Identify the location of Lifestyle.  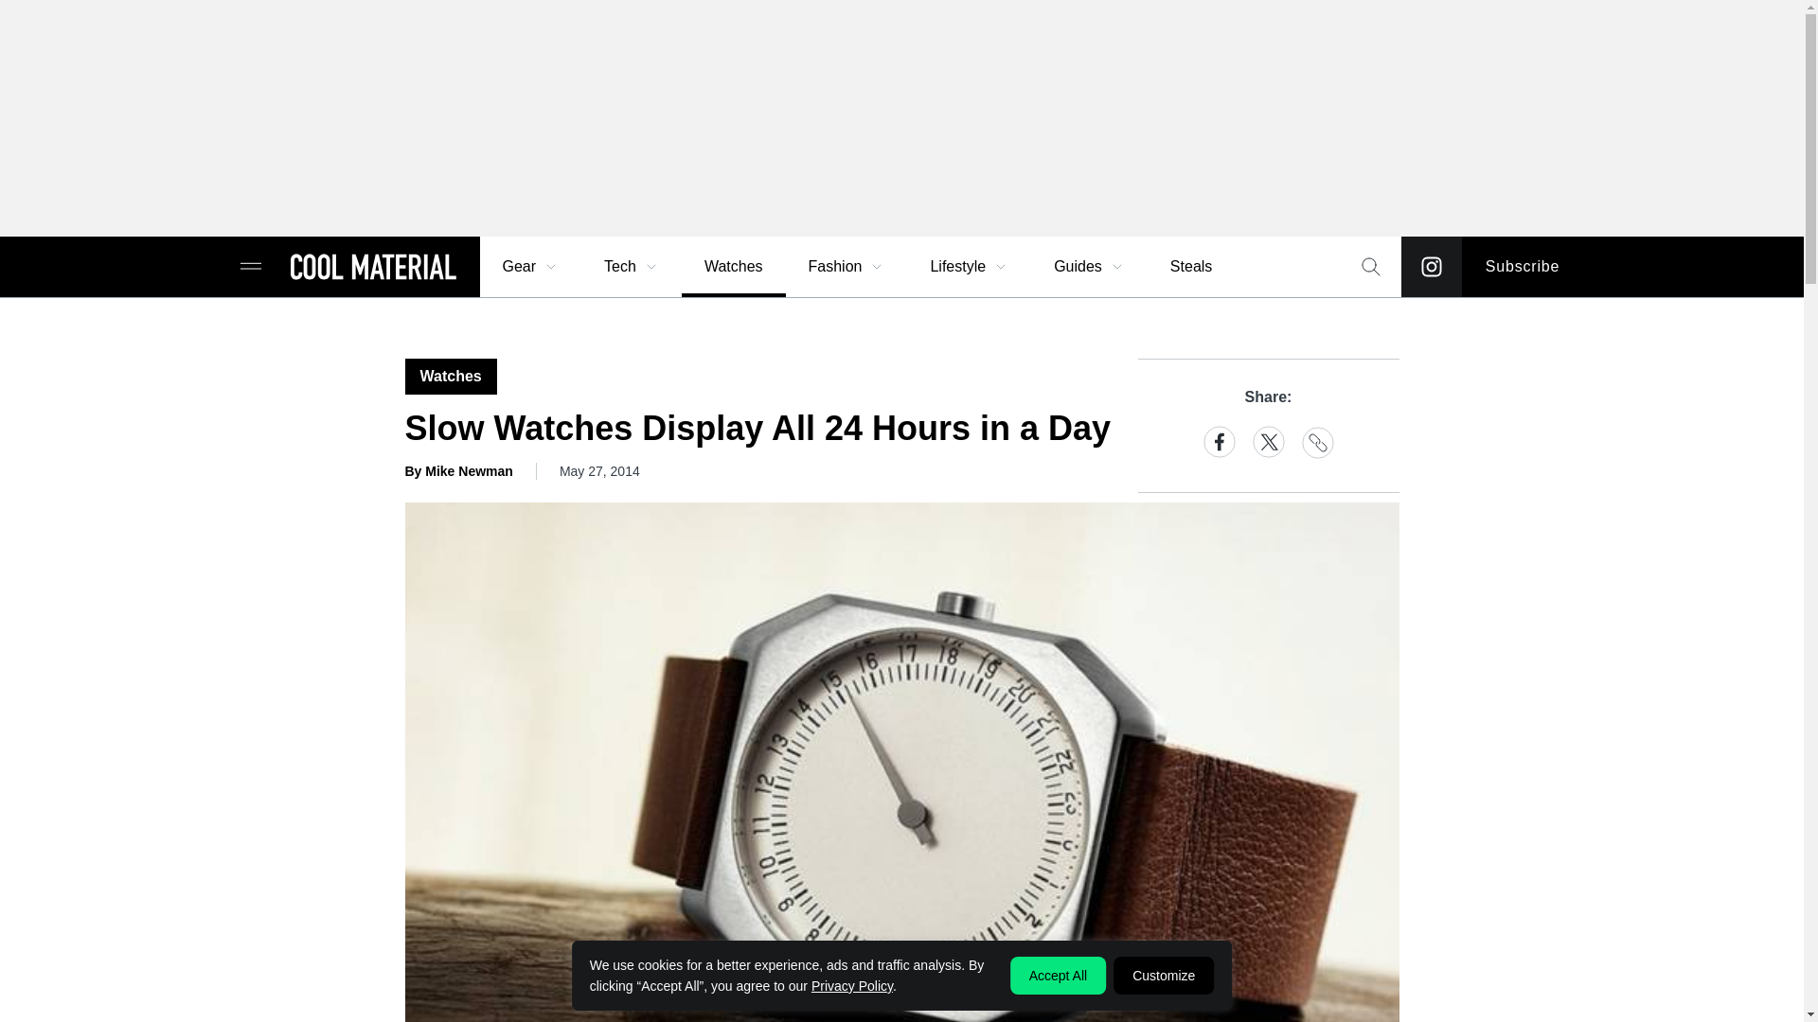
(969, 267).